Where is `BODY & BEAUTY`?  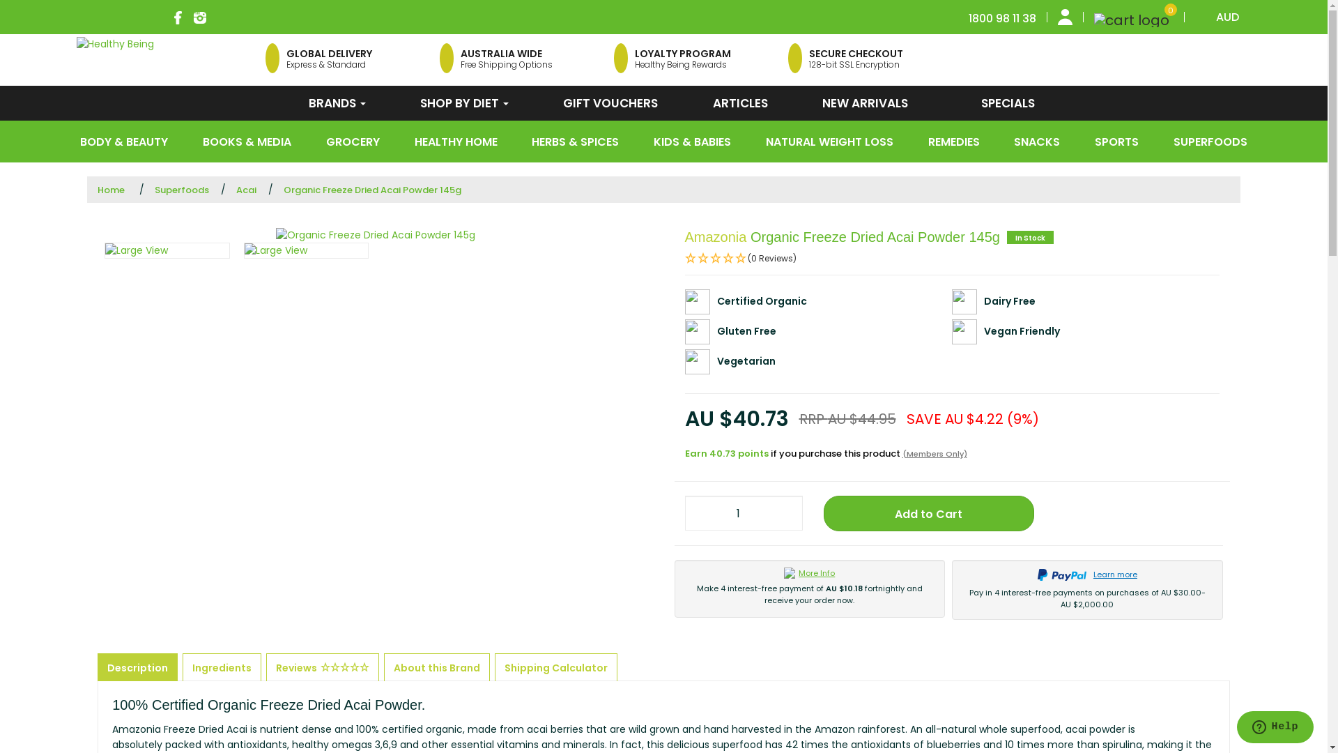
BODY & BEAUTY is located at coordinates (124, 142).